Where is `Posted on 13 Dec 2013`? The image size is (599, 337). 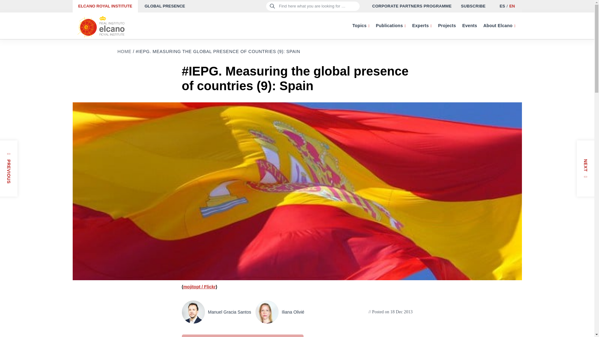
Posted on 13 Dec 2013 is located at coordinates (2, 181).